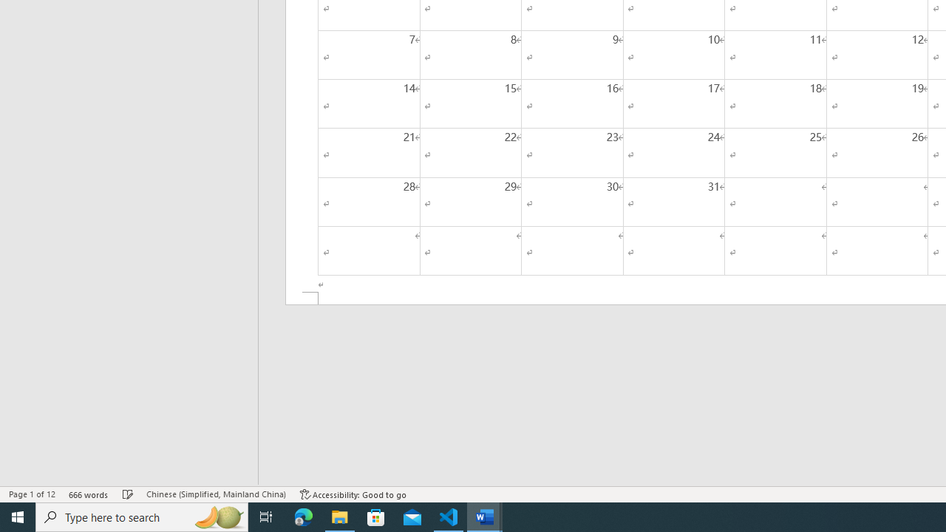  I want to click on Accessibility Checker Accessibility: Good to go, so click(353, 494).